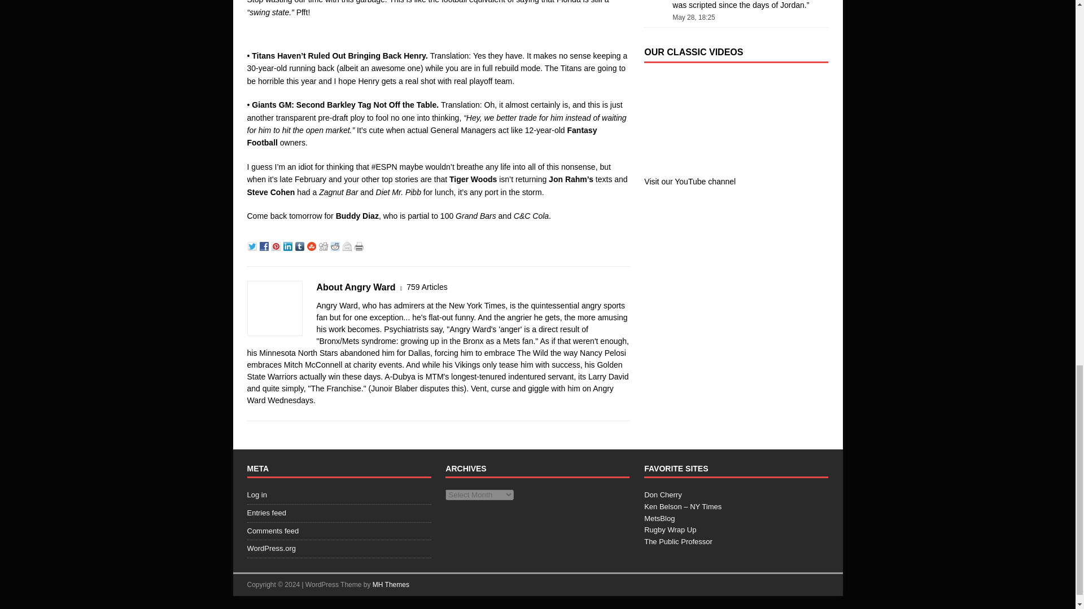 This screenshot has width=1084, height=609. What do you see at coordinates (300, 245) in the screenshot?
I see `Tumblr` at bounding box center [300, 245].